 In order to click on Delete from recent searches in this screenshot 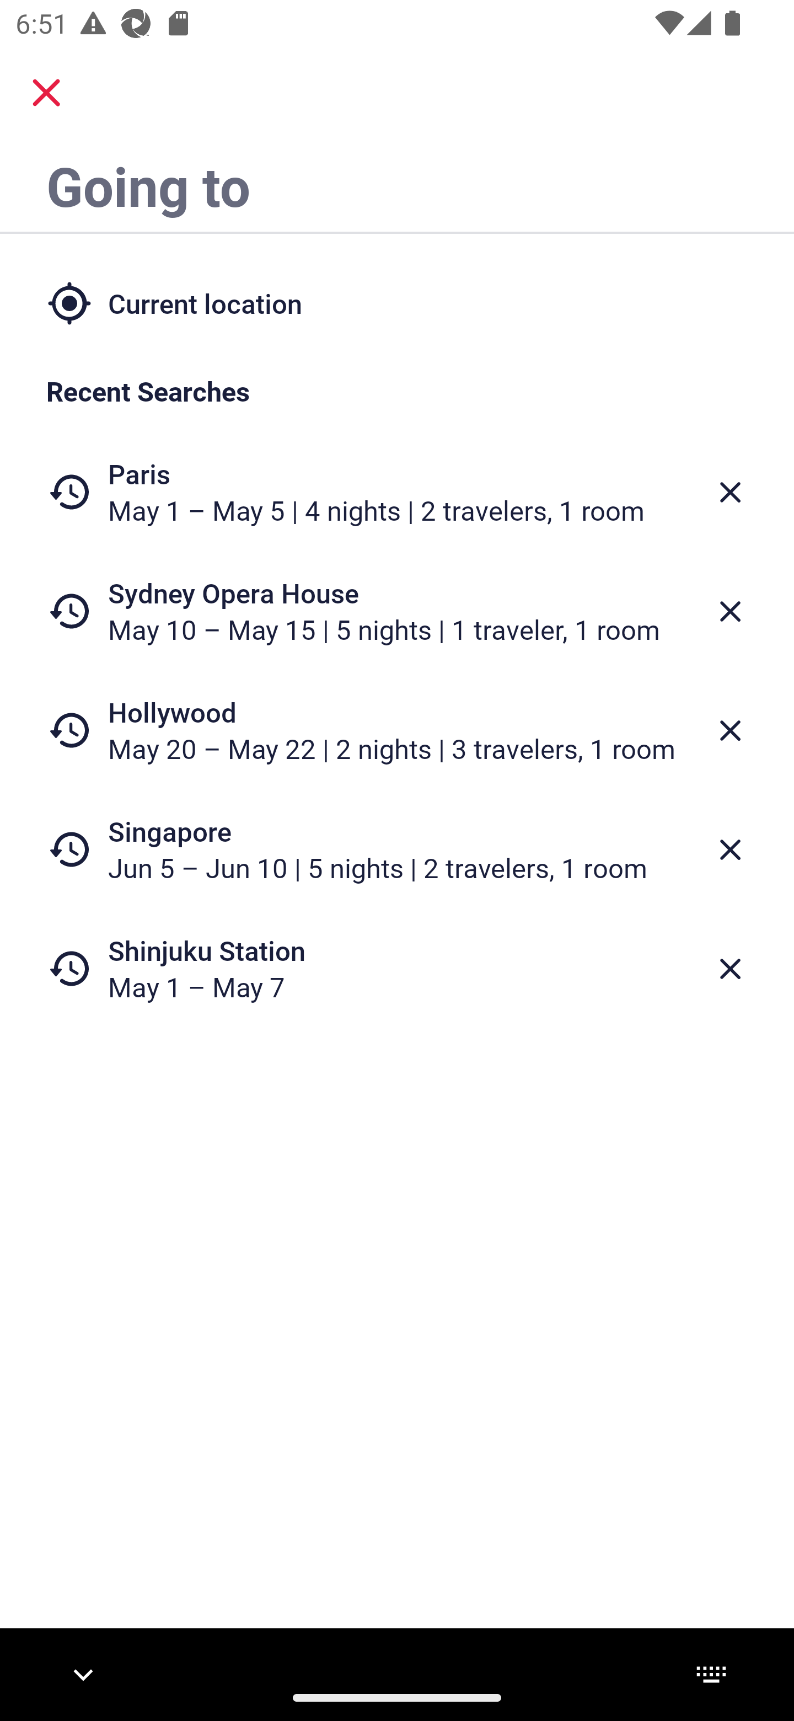, I will do `click(730, 731)`.